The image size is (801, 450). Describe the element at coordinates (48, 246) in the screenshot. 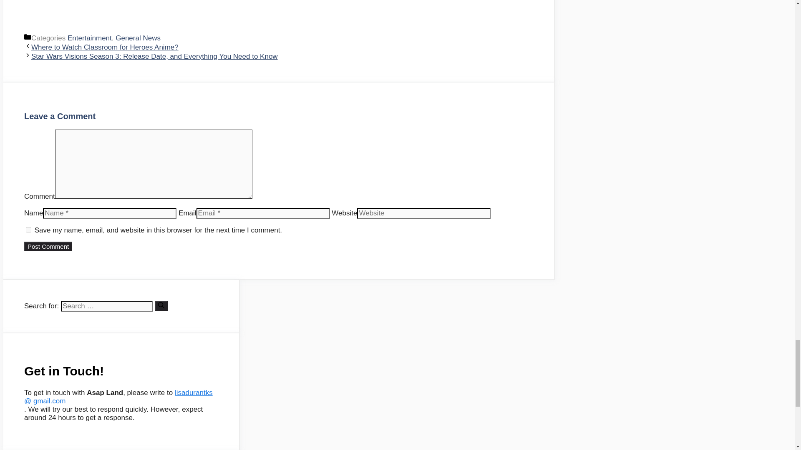

I see `Post Comment` at that location.